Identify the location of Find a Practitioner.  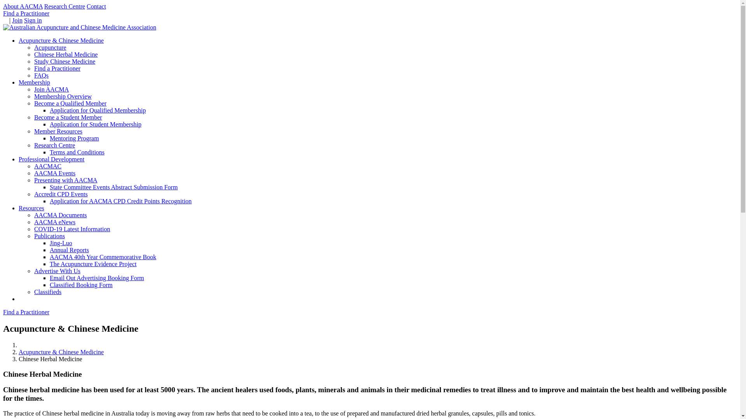
(58, 68).